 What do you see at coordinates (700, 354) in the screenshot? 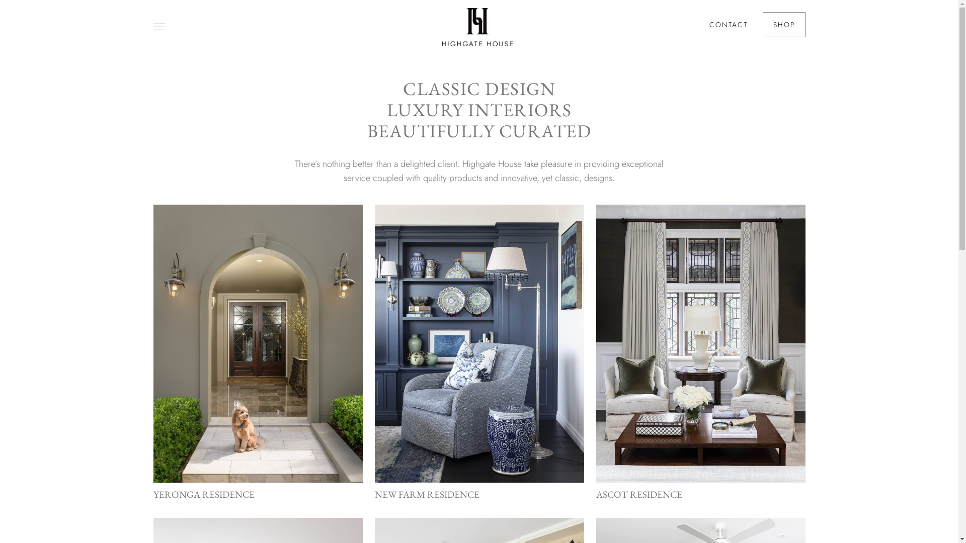
I see `ASCOT RESIDENCE` at bounding box center [700, 354].